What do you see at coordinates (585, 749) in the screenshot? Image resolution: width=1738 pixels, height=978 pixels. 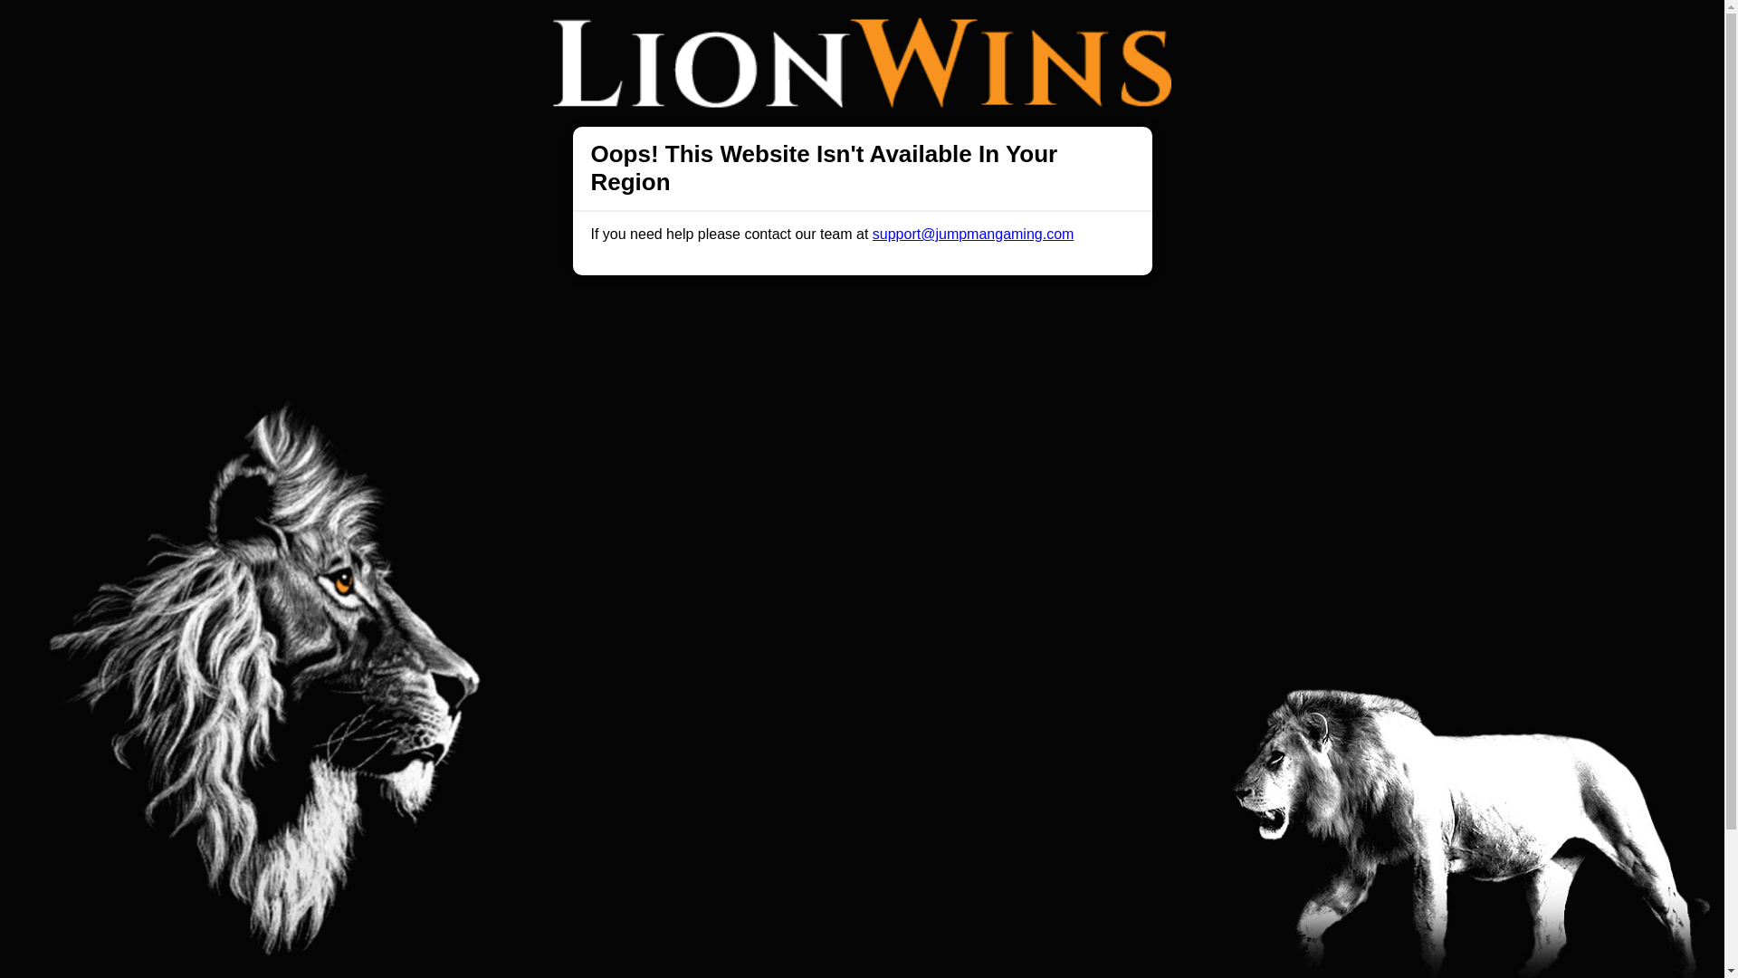 I see `Help` at bounding box center [585, 749].